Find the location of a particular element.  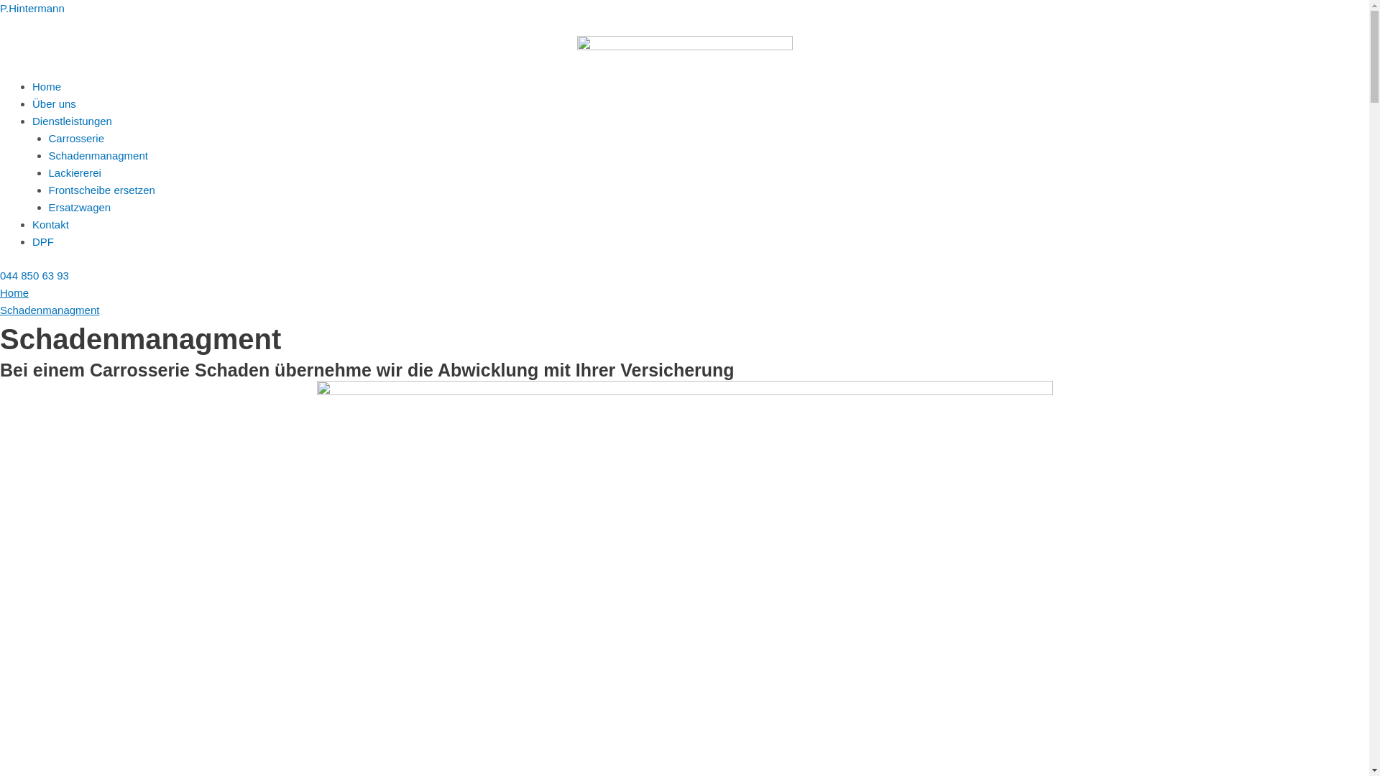

Frontscheibe ersetzen is located at coordinates (102, 190).